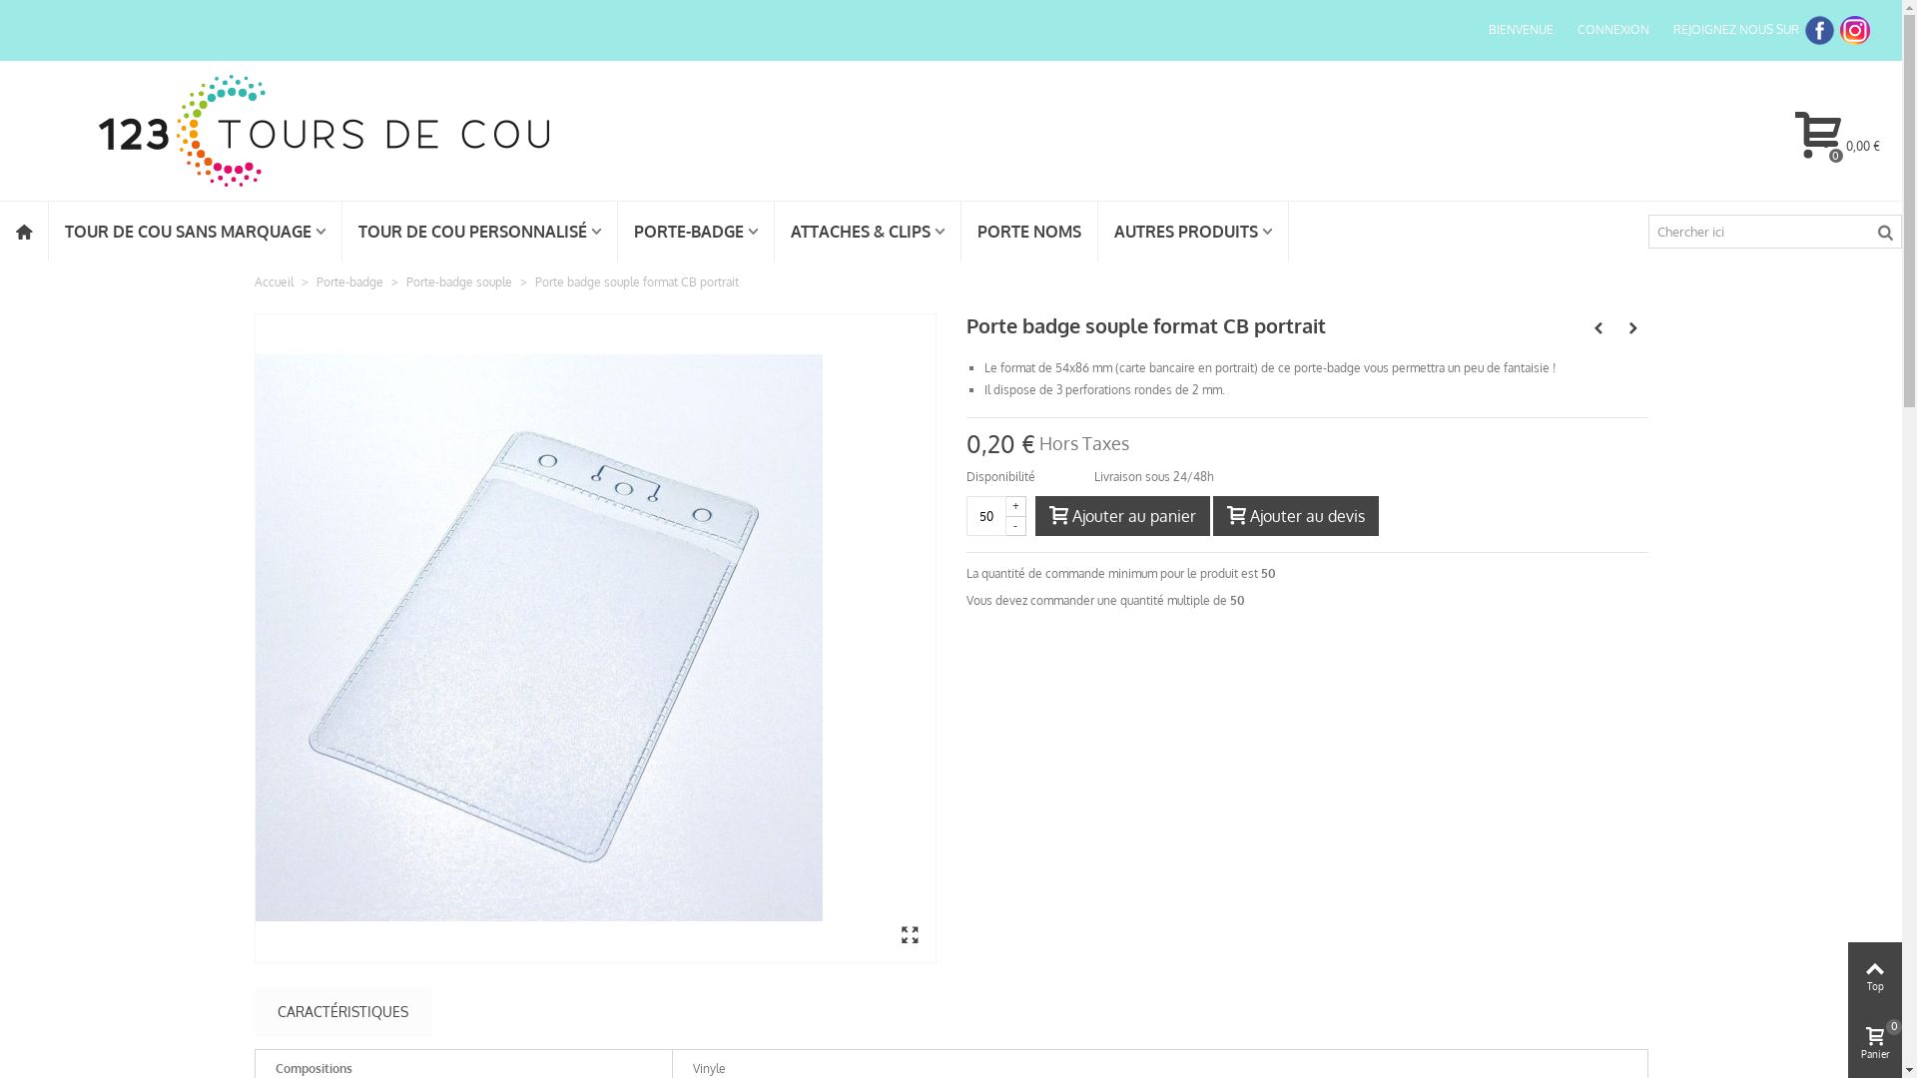 The height and width of the screenshot is (1078, 1917). I want to click on Porte-badge, so click(350, 281).